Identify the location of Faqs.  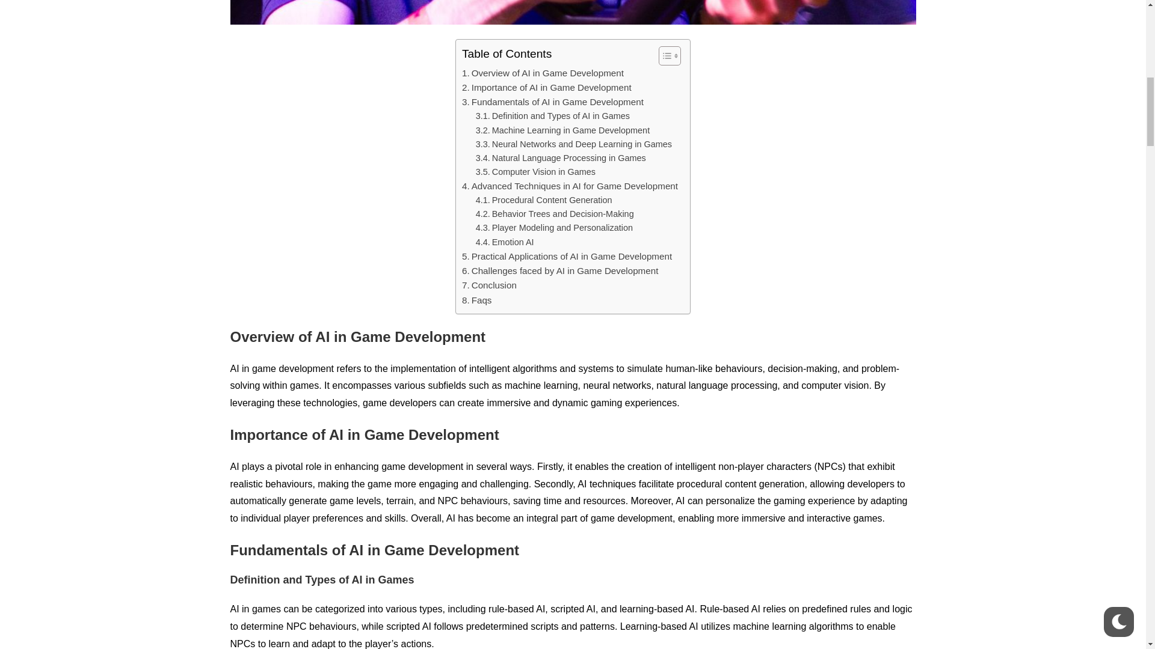
(476, 300).